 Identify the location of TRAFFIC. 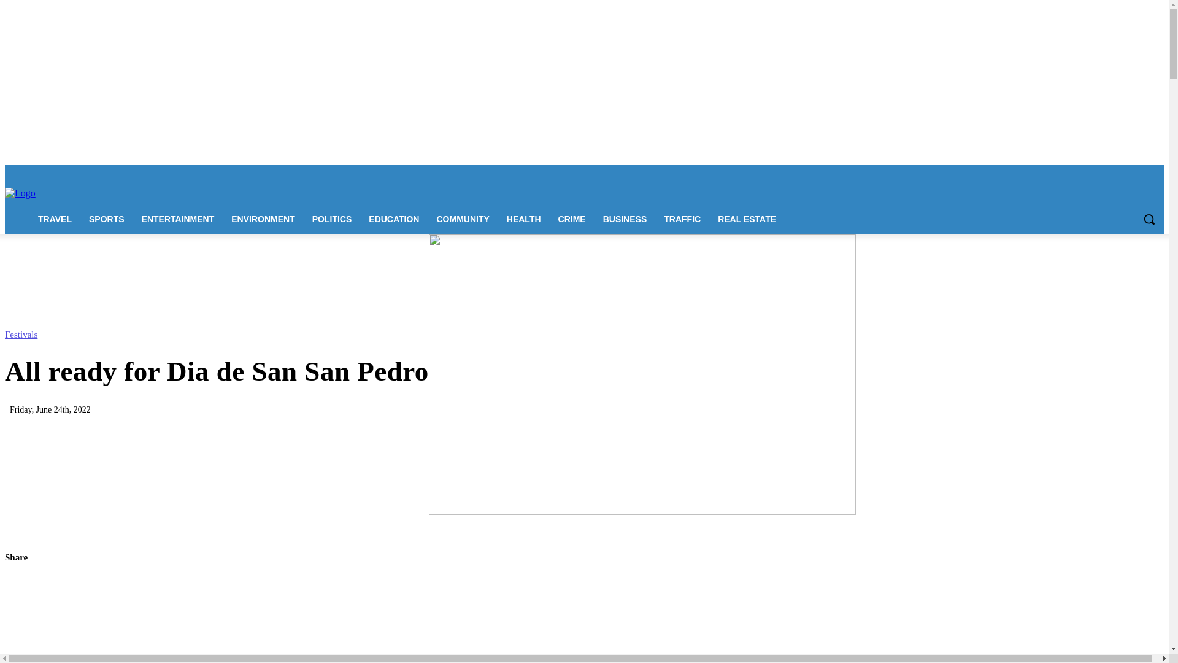
(682, 219).